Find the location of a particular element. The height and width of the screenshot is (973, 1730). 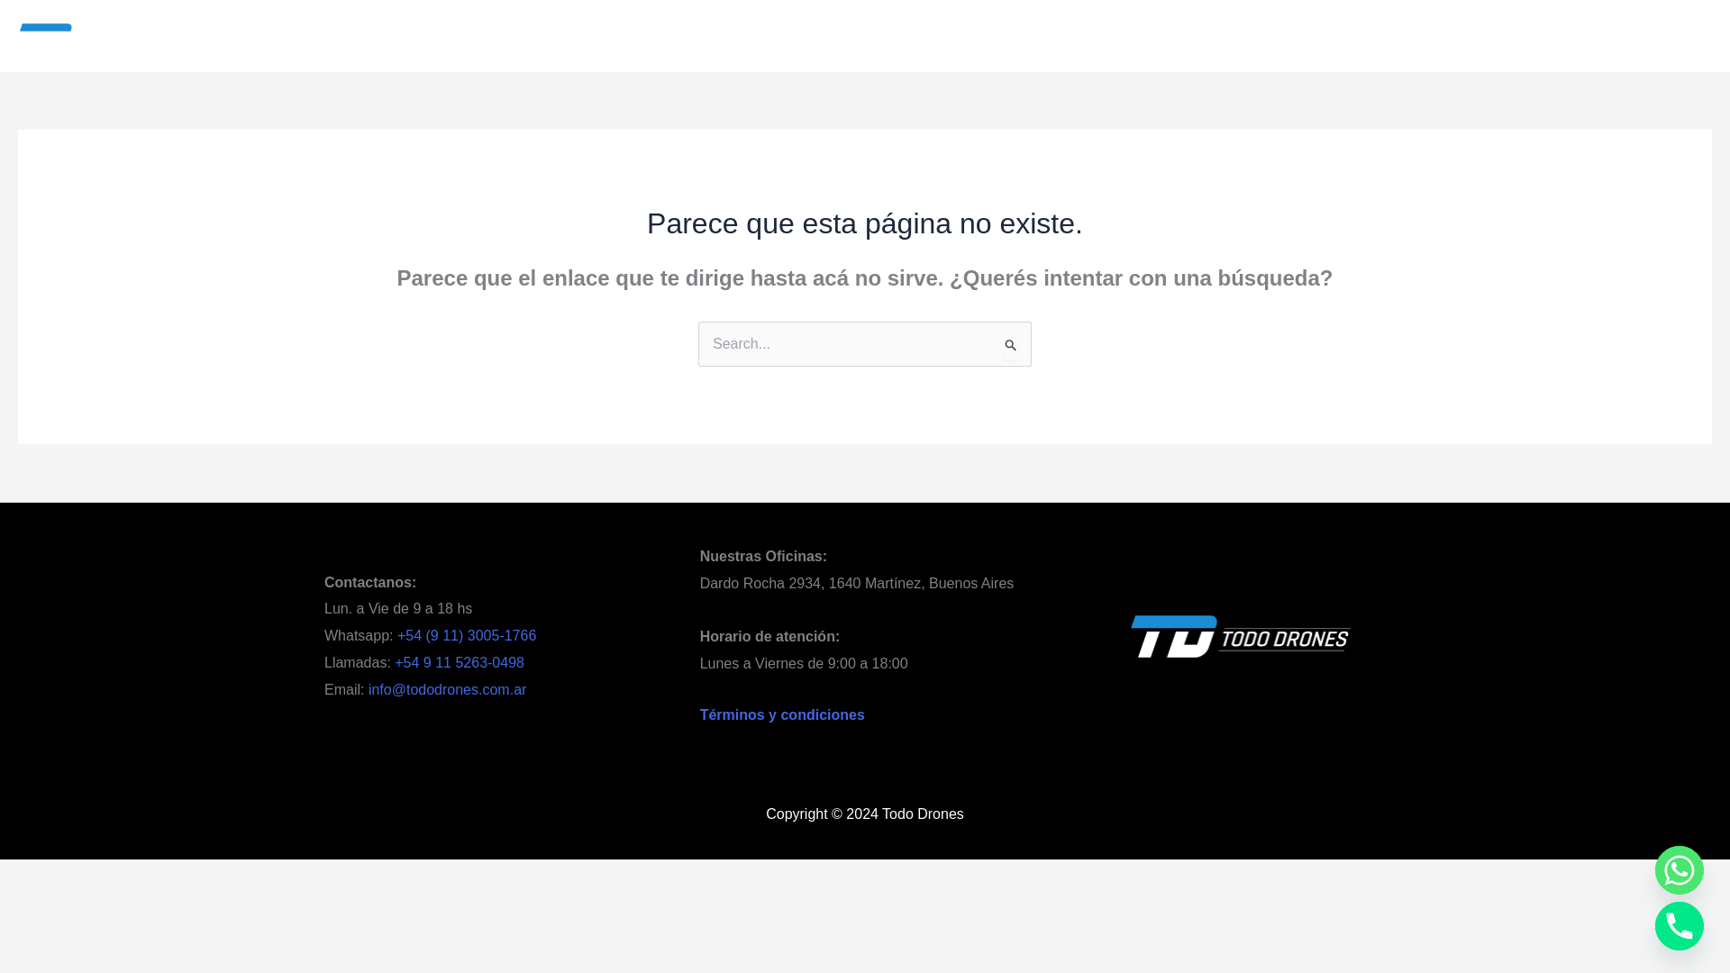

Empresariales is located at coordinates (818, 36).